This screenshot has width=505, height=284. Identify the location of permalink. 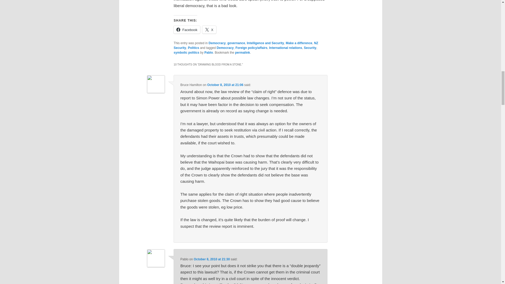
(243, 53).